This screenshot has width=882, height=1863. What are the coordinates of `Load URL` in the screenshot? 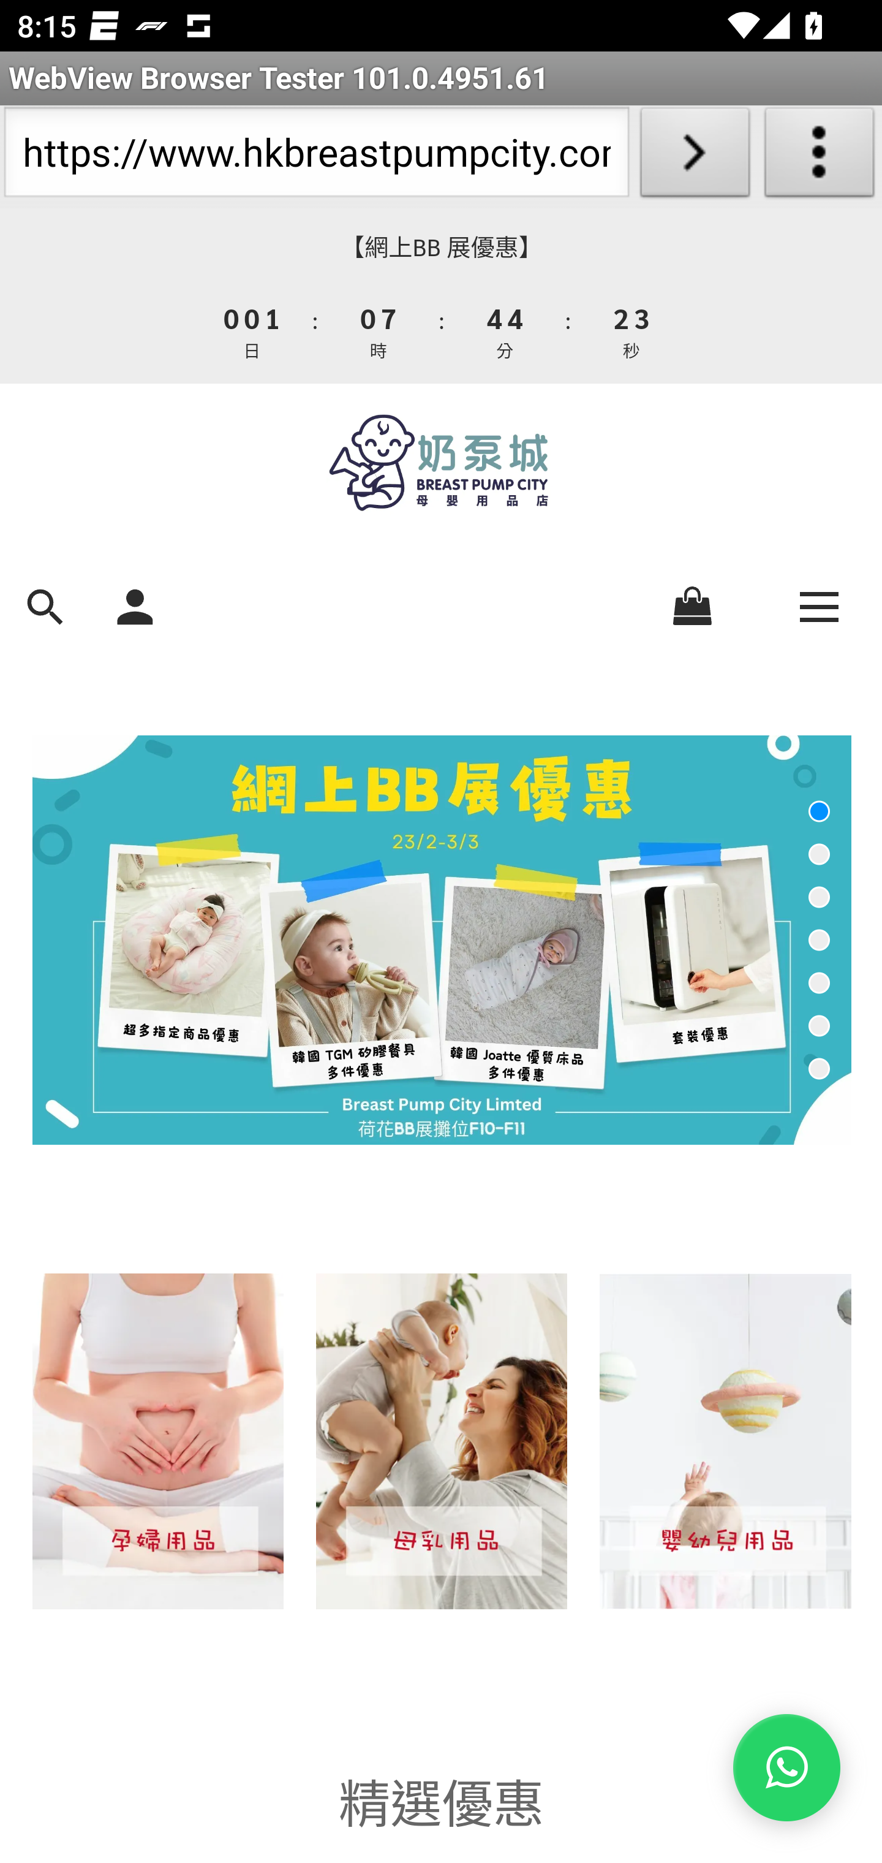 It's located at (695, 157).